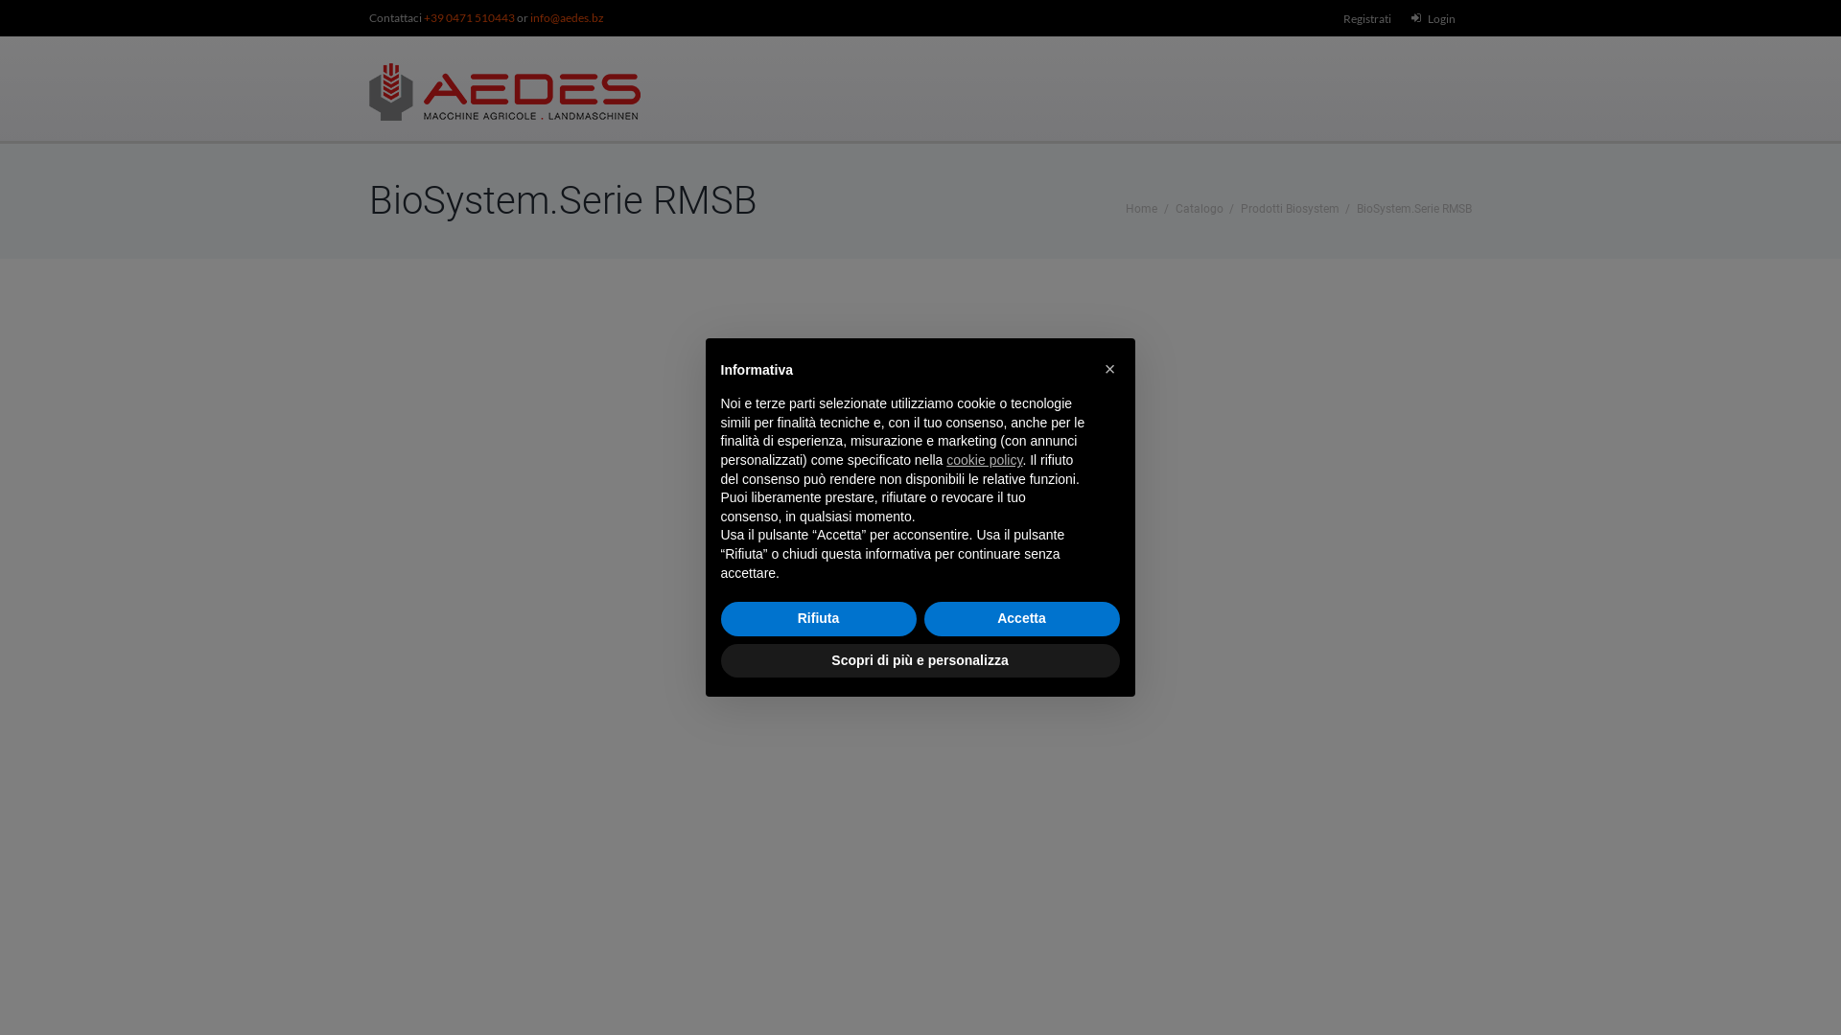 The width and height of the screenshot is (1841, 1035). What do you see at coordinates (985, 460) in the screenshot?
I see `cookie policy` at bounding box center [985, 460].